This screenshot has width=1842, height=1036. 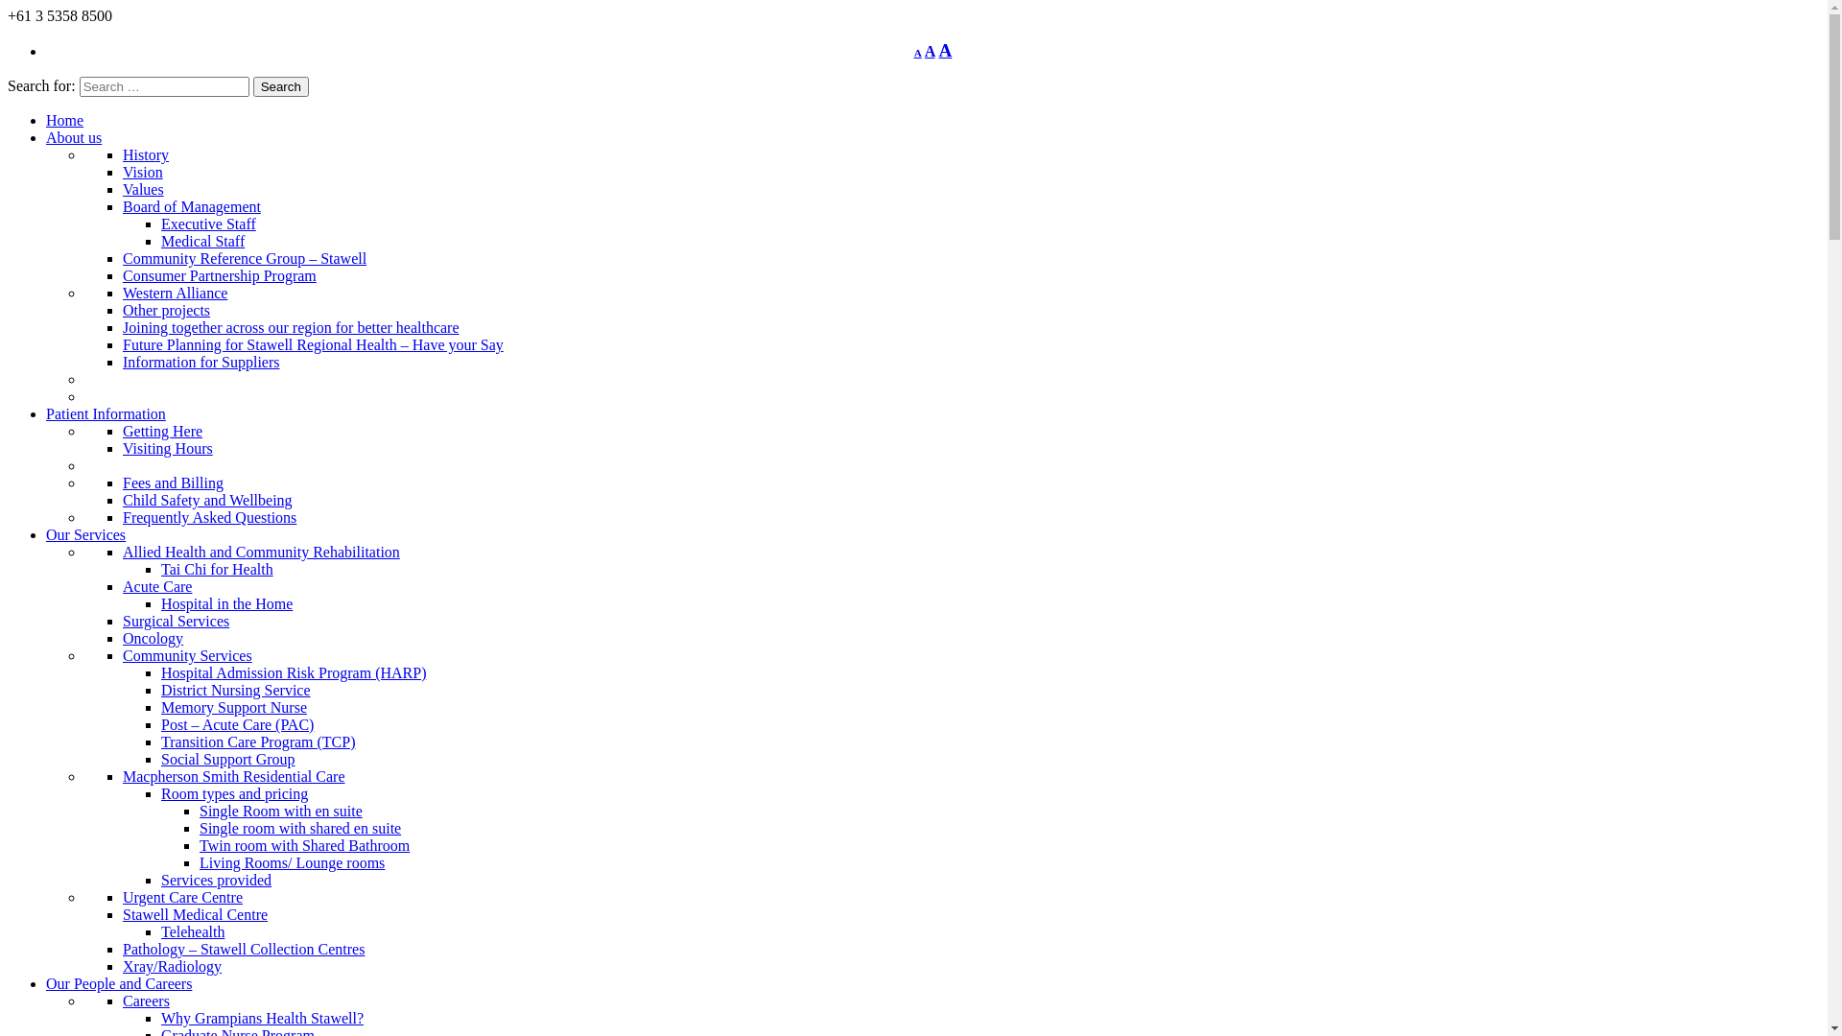 What do you see at coordinates (220, 276) in the screenshot?
I see `Consumer Partnership Program` at bounding box center [220, 276].